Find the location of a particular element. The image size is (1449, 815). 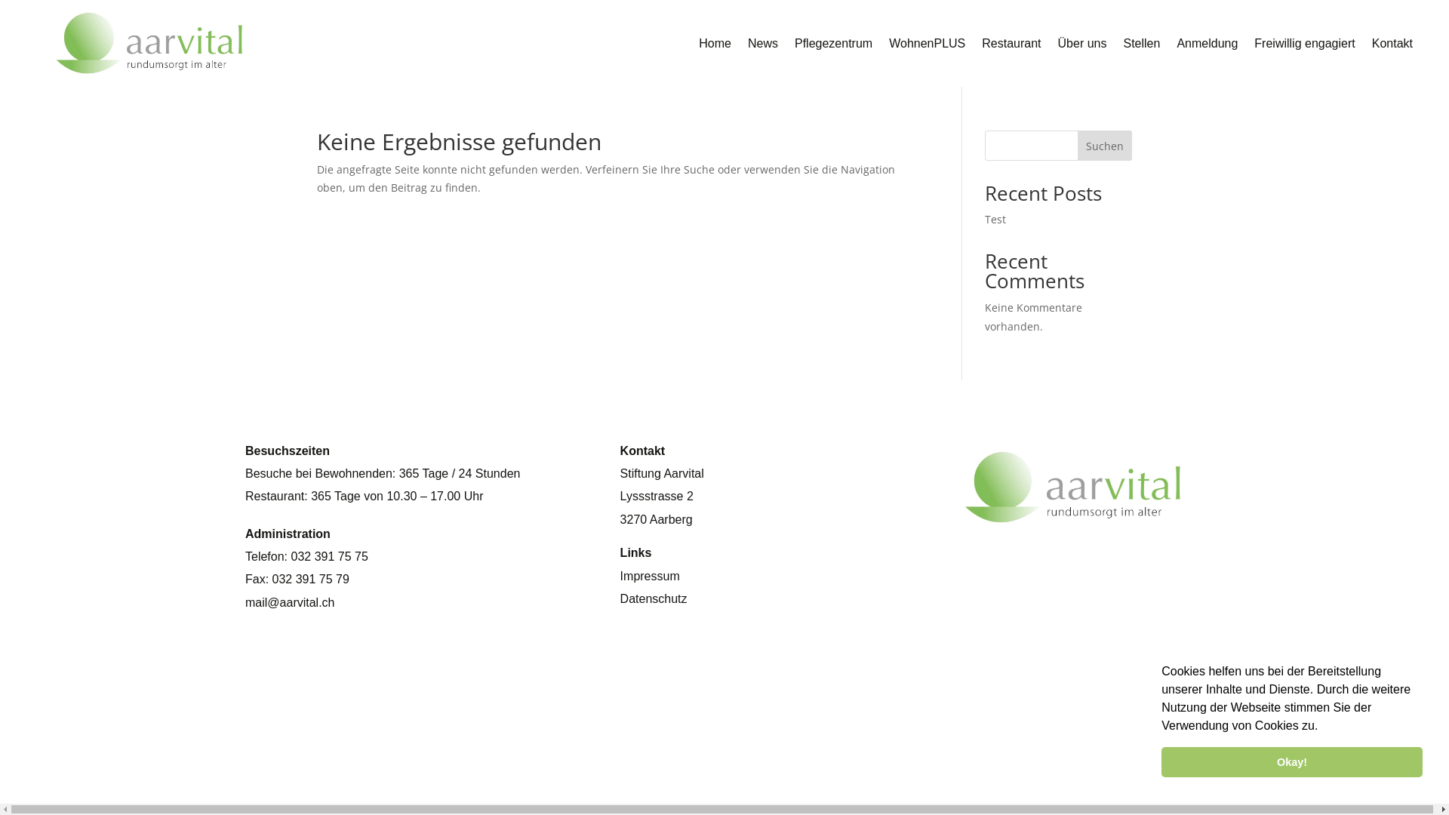

Okay! is located at coordinates (1292, 762).